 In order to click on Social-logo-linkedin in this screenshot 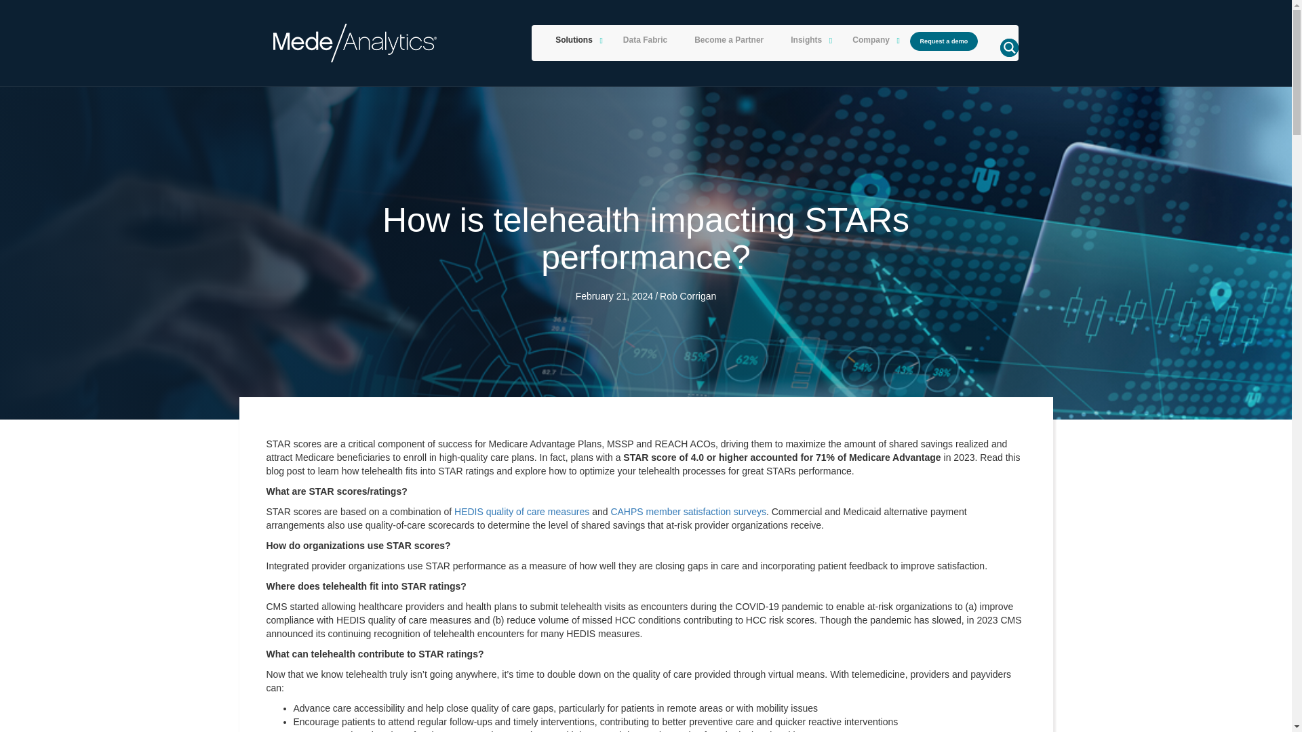, I will do `click(323, 639)`.